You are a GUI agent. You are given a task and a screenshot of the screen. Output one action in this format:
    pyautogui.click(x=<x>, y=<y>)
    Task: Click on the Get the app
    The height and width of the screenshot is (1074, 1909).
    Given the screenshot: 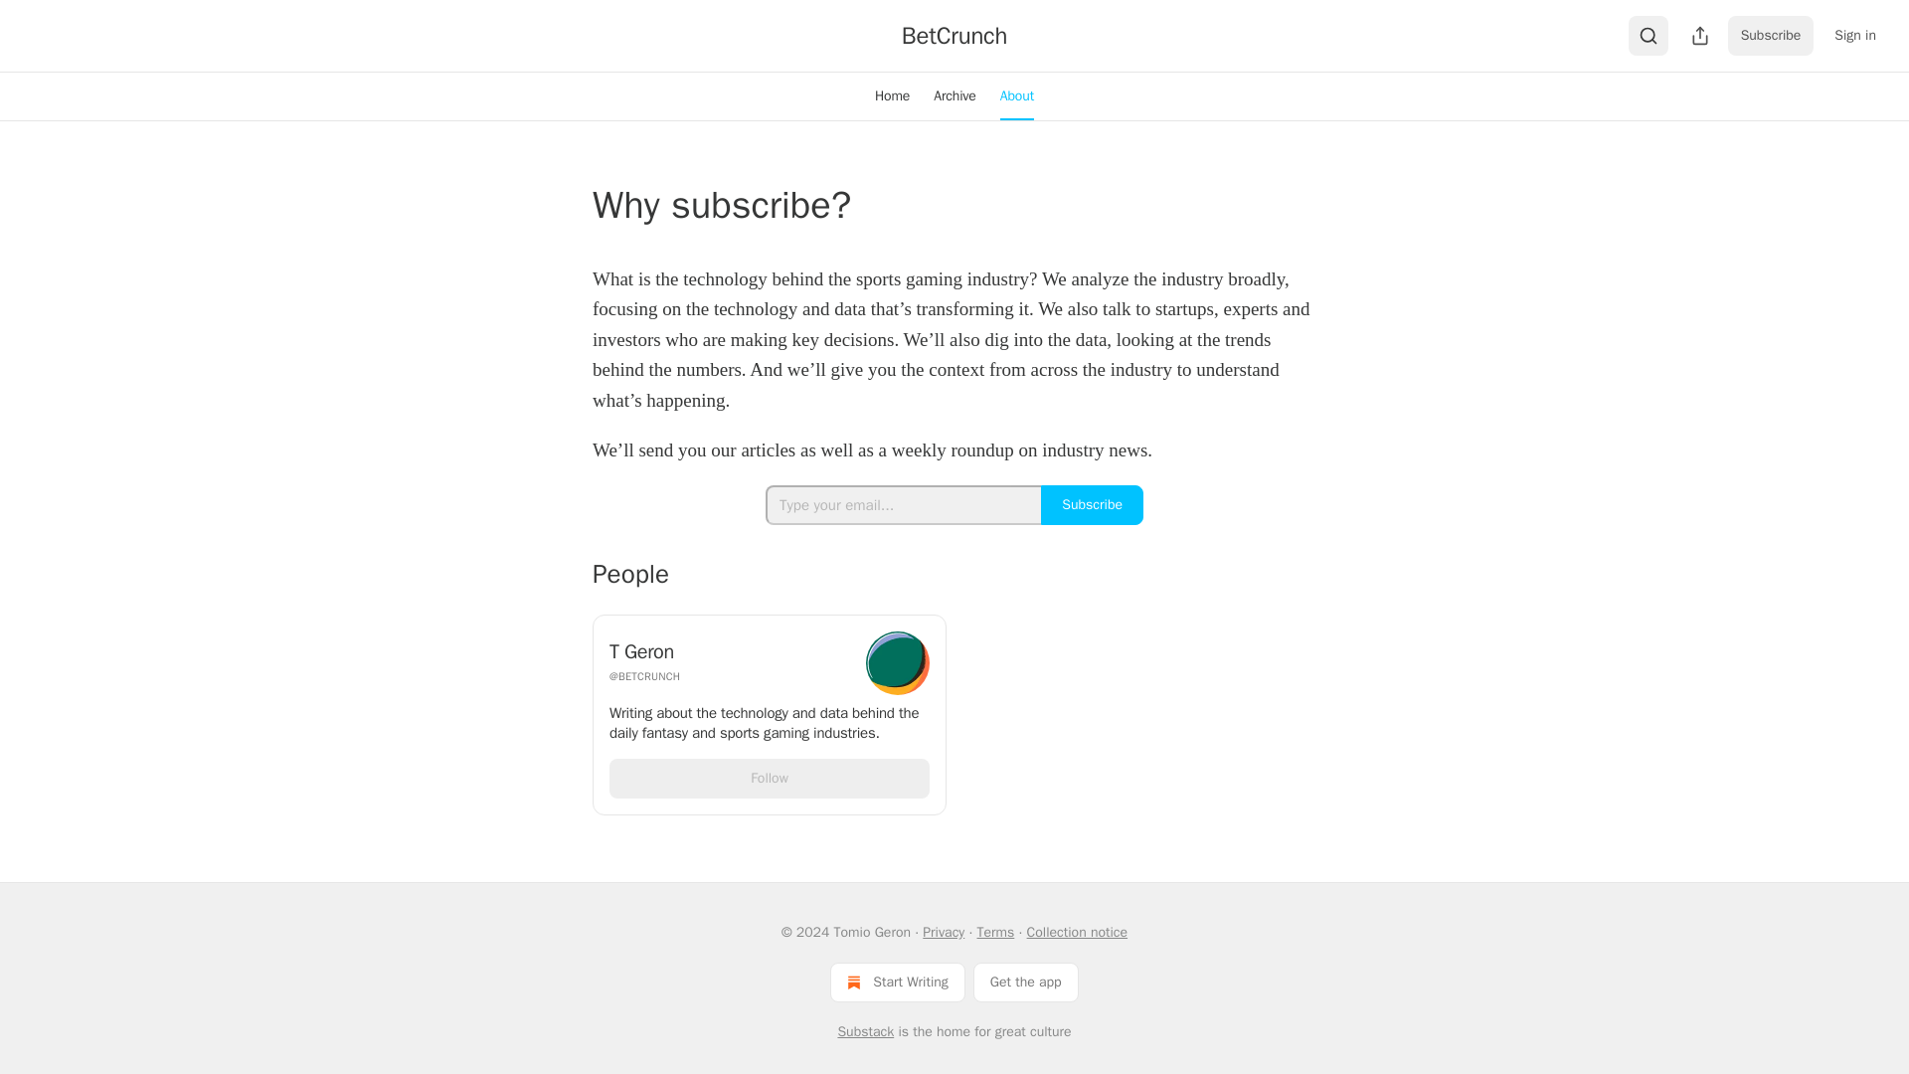 What is the action you would take?
    pyautogui.click(x=1026, y=982)
    